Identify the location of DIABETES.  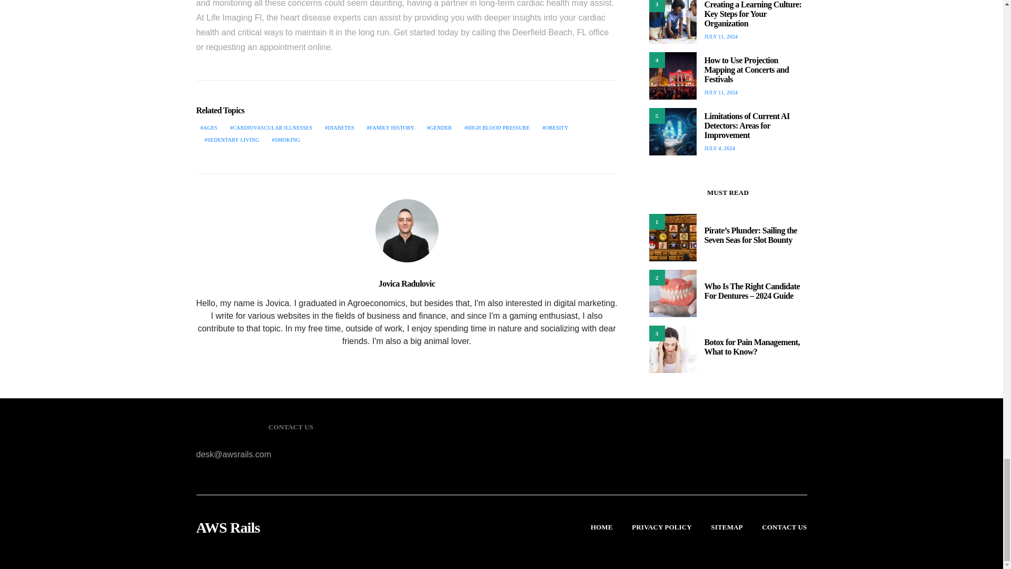
(339, 127).